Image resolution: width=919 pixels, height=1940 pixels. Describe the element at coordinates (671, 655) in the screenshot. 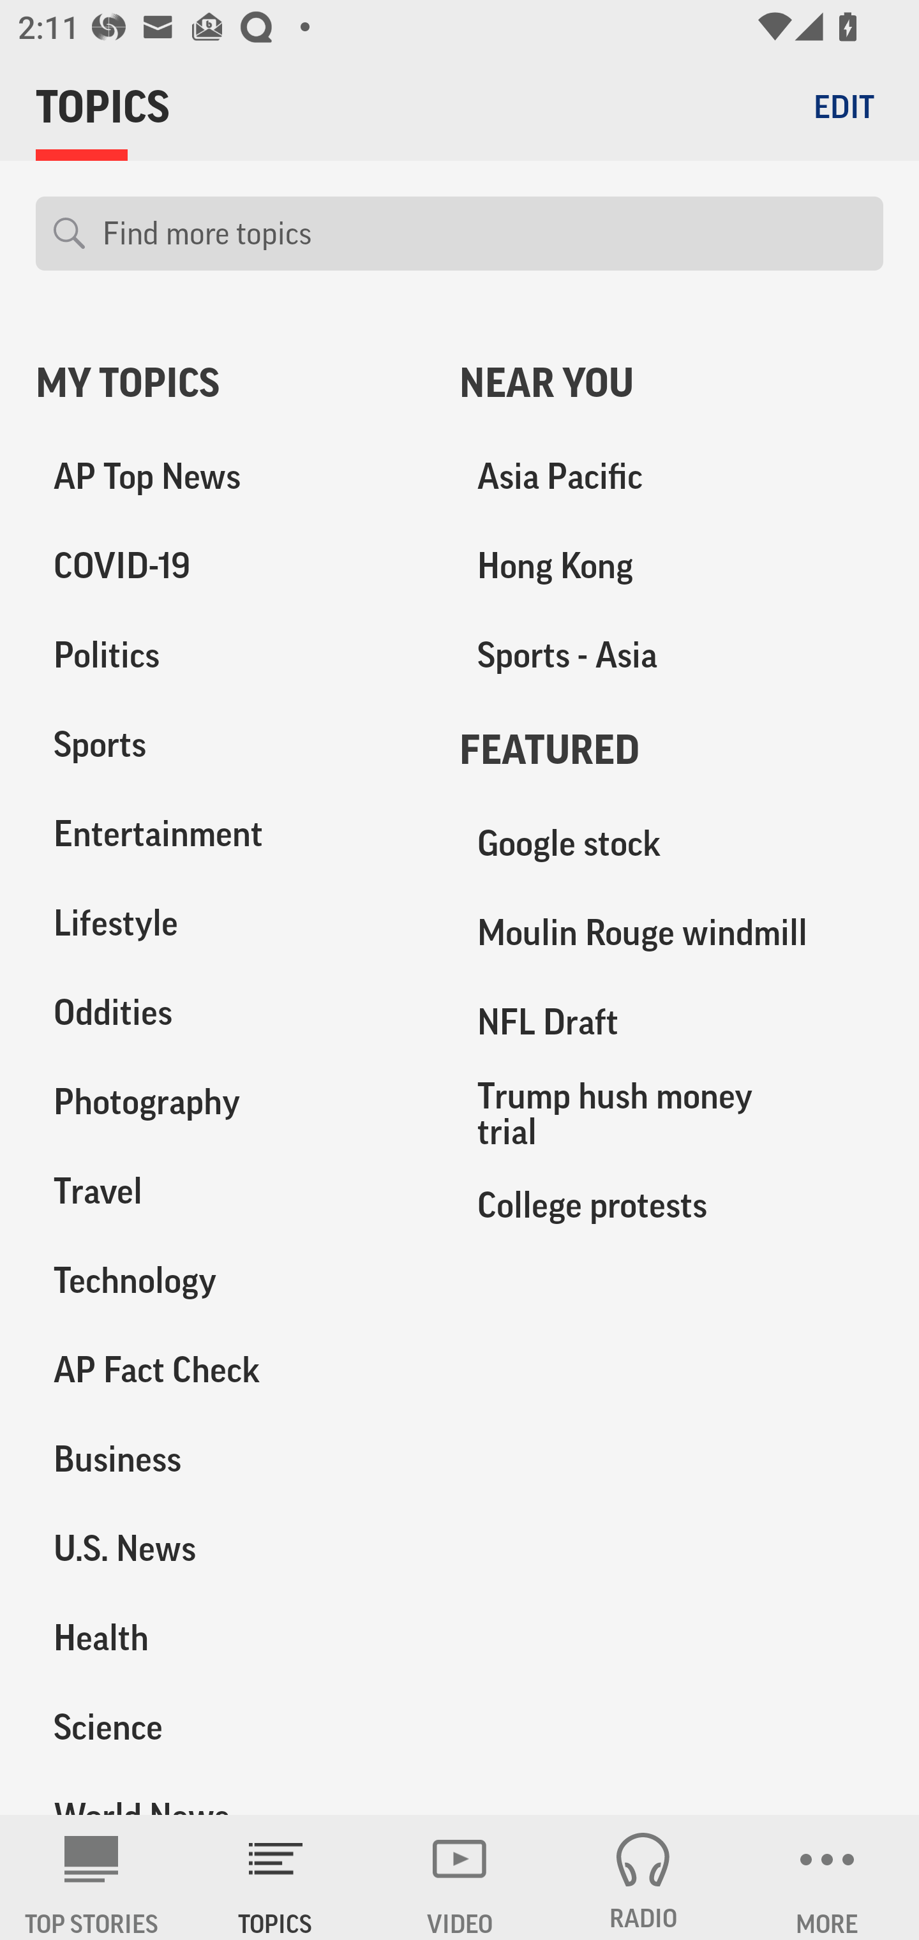

I see `Sports - Asia` at that location.